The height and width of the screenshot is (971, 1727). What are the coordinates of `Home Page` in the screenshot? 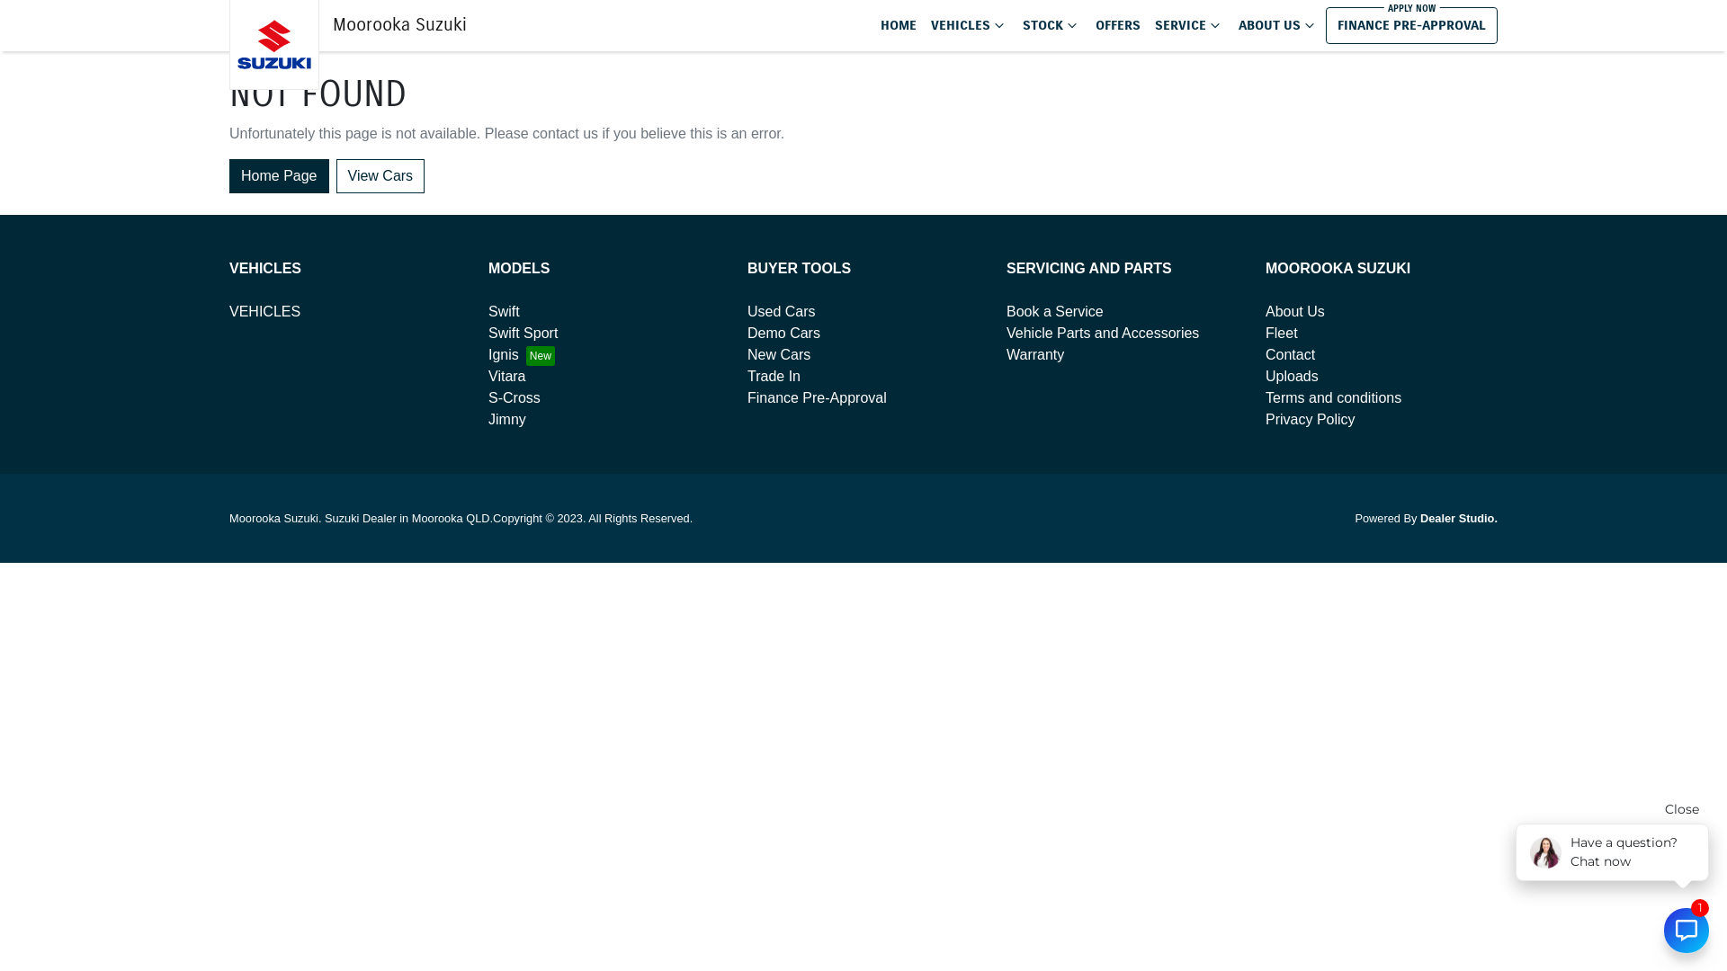 It's located at (279, 175).